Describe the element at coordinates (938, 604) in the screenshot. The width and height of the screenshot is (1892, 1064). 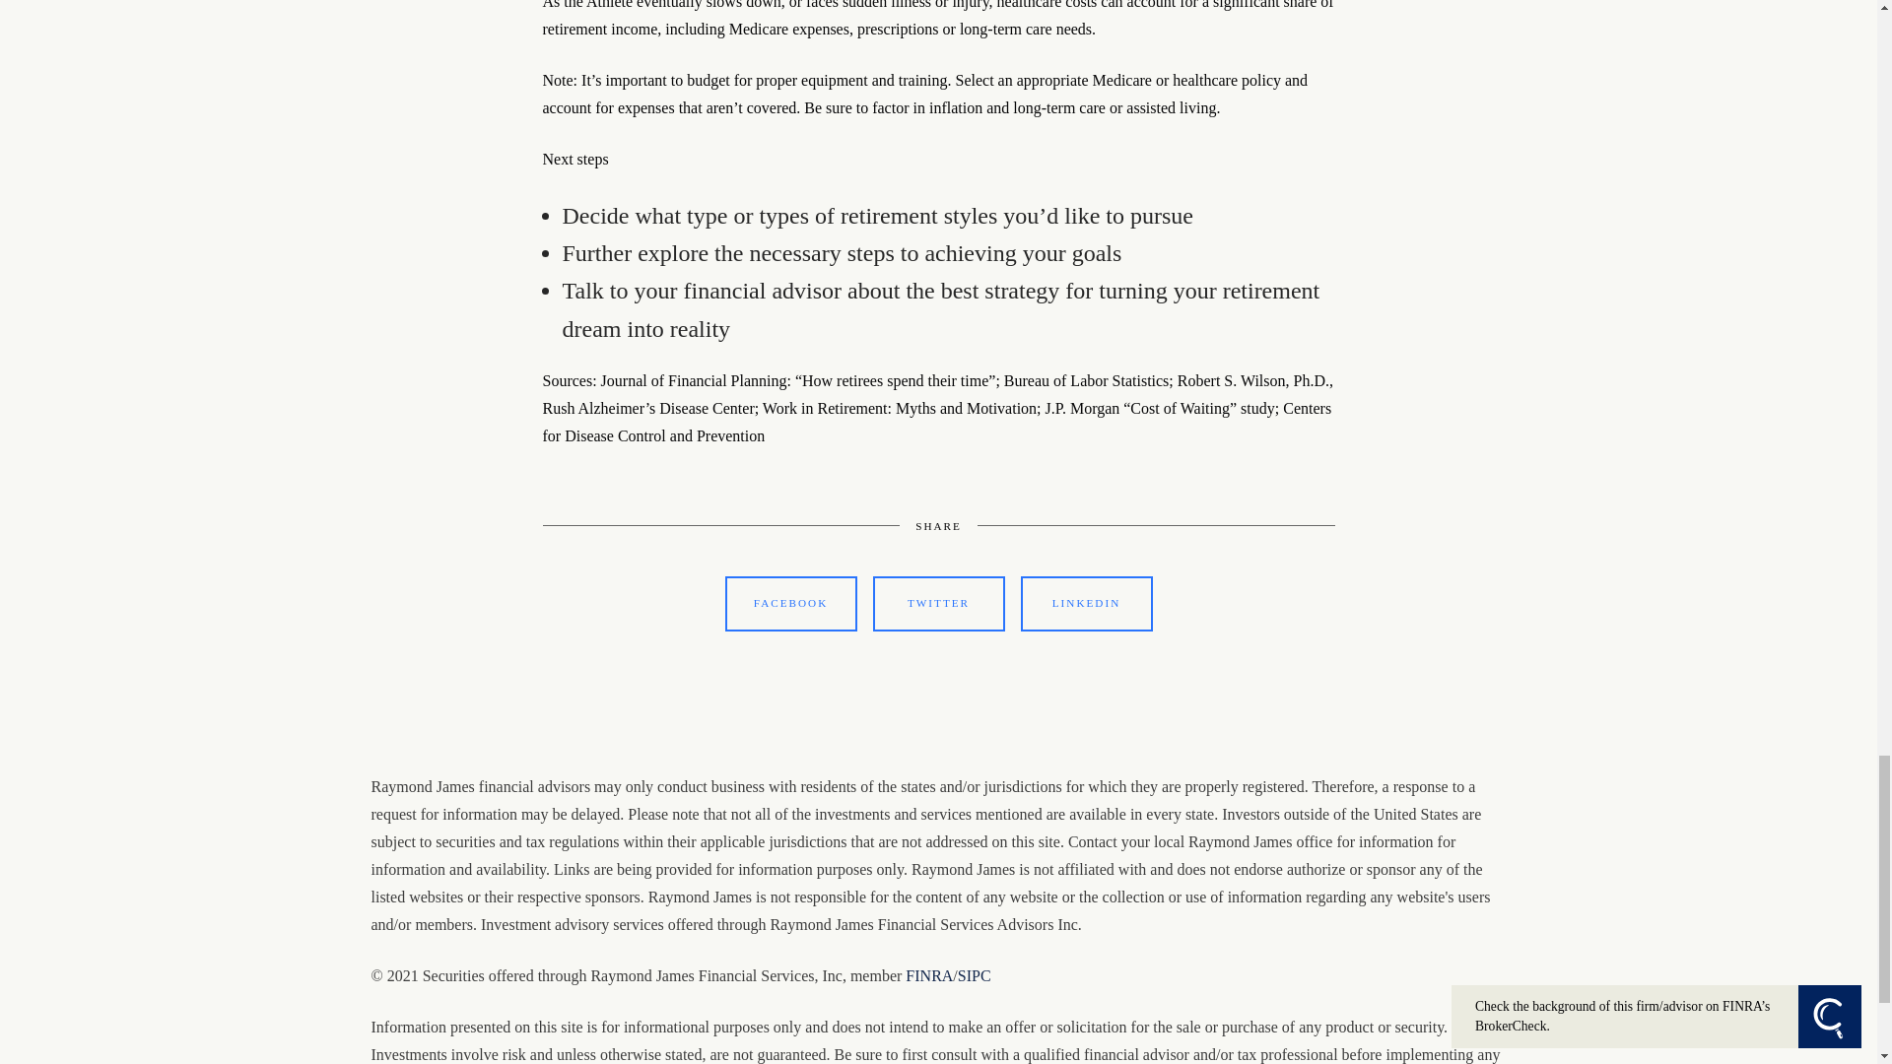
I see `TWITTER` at that location.